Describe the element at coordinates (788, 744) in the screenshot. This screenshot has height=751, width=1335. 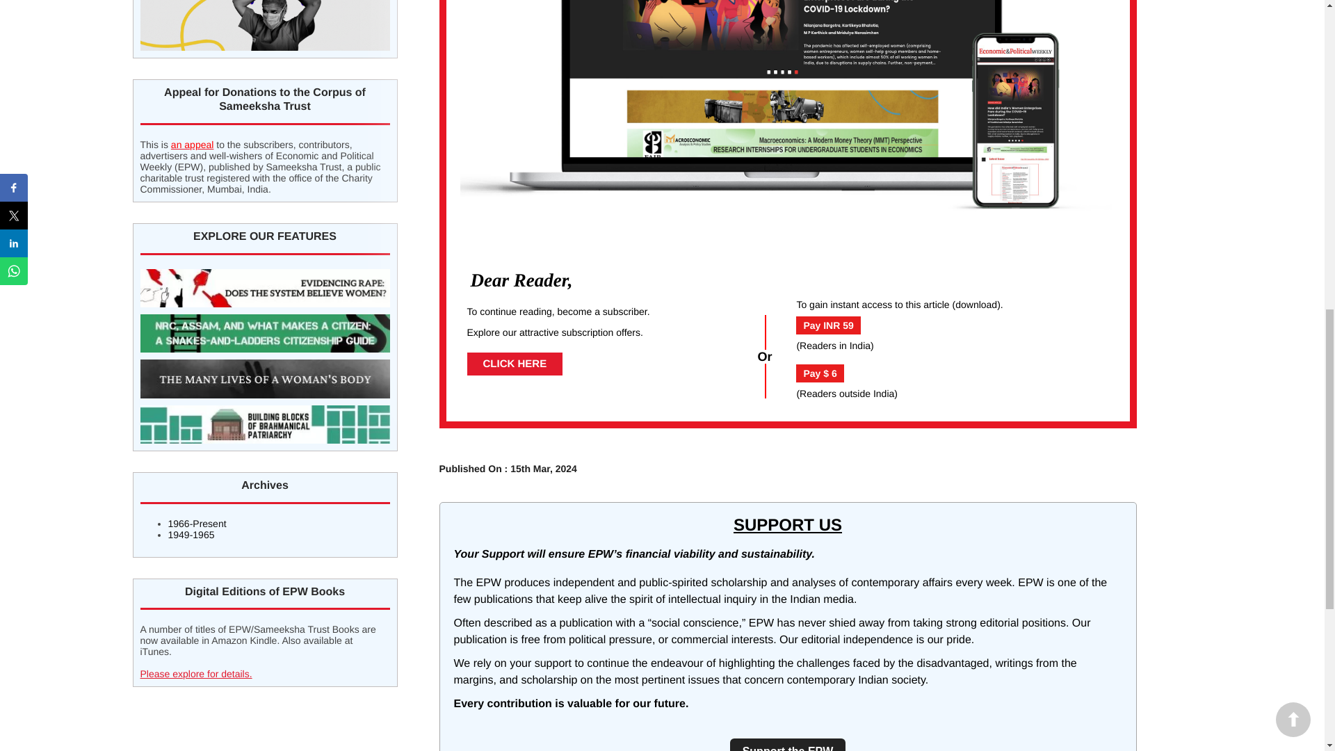
I see `Support the EPW` at that location.